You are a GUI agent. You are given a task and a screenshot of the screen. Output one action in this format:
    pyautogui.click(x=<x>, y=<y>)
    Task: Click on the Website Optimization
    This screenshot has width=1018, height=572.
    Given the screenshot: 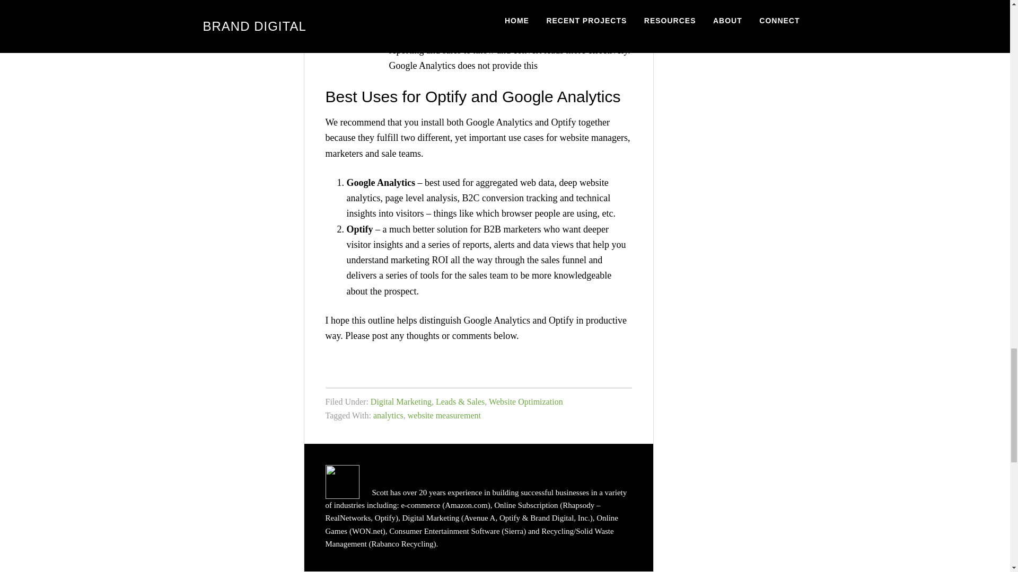 What is the action you would take?
    pyautogui.click(x=525, y=401)
    